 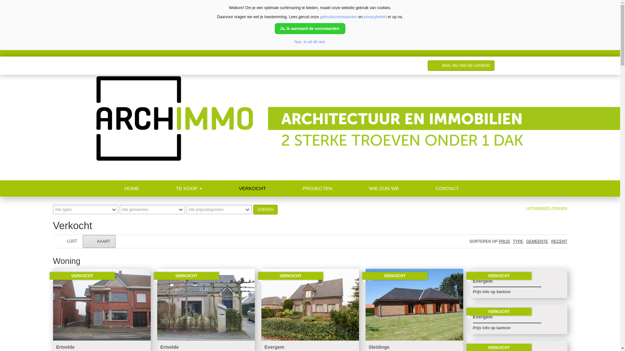 What do you see at coordinates (310, 29) in the screenshot?
I see `Ja, ik aanvaard de voorwaarden.` at bounding box center [310, 29].